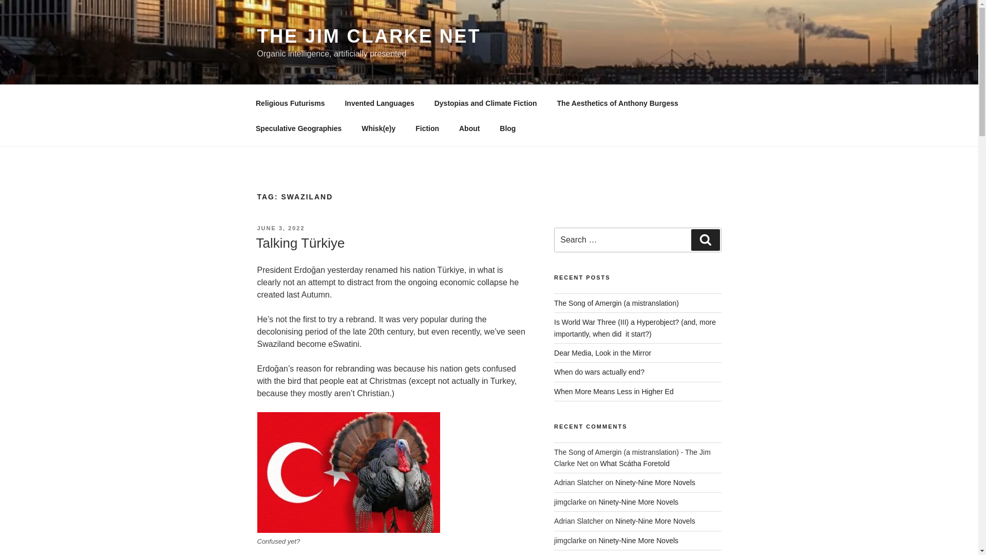 The image size is (986, 555). What do you see at coordinates (638, 541) in the screenshot?
I see `Ninety-Nine More Novels` at bounding box center [638, 541].